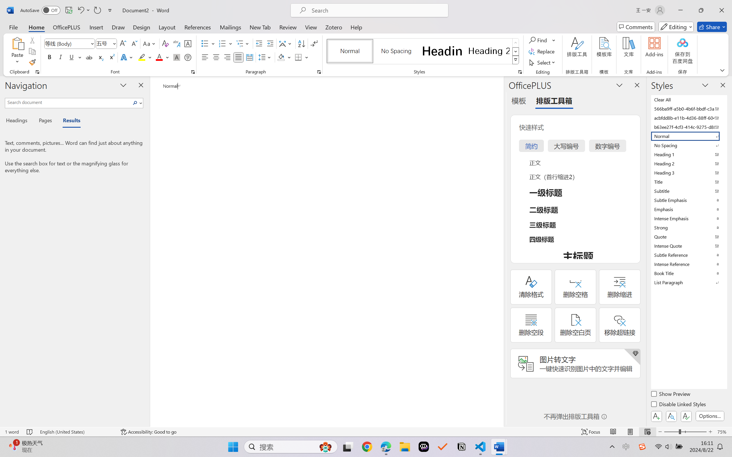 The image size is (732, 457). I want to click on New Tab, so click(260, 27).